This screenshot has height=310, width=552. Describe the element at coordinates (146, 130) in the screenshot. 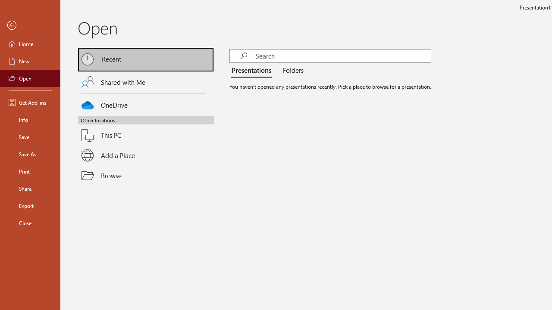

I see `This PC` at that location.